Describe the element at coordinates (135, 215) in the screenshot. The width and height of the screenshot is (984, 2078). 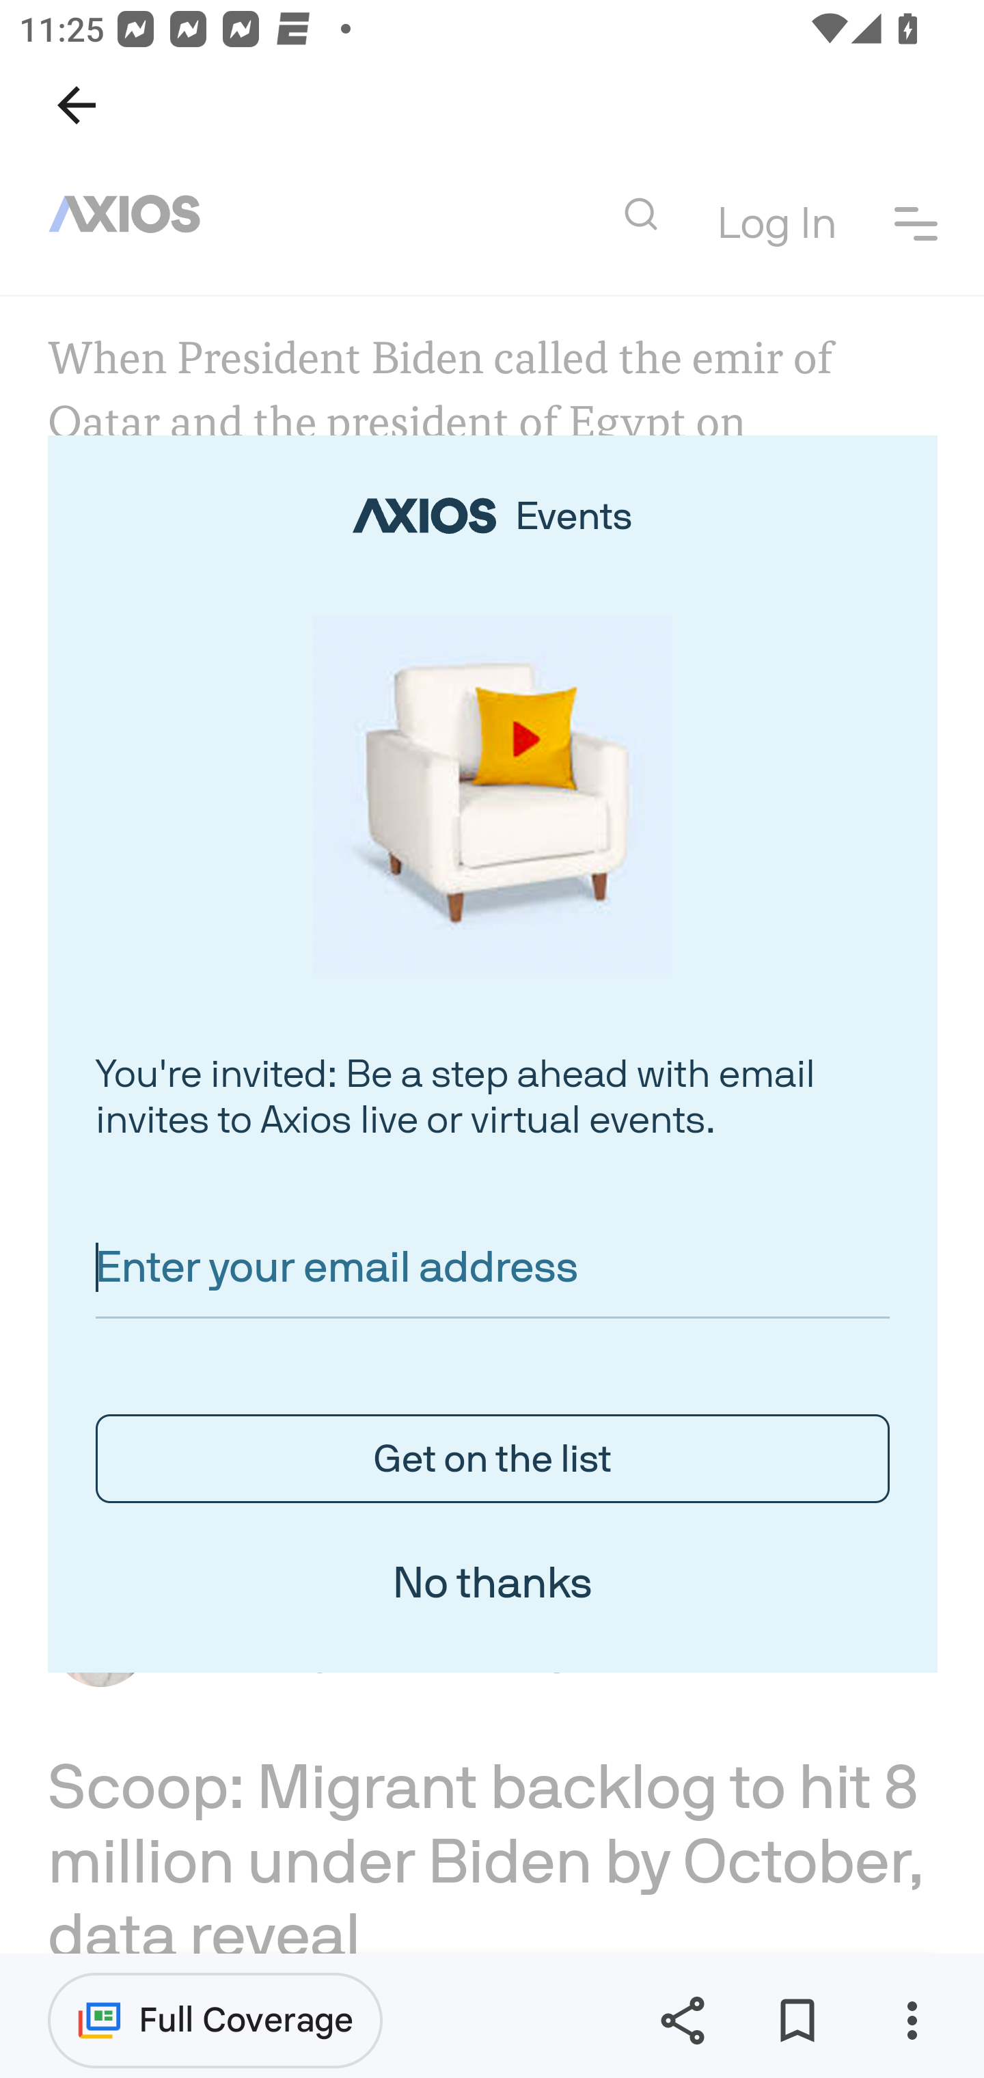
I see `Axios Homepage` at that location.